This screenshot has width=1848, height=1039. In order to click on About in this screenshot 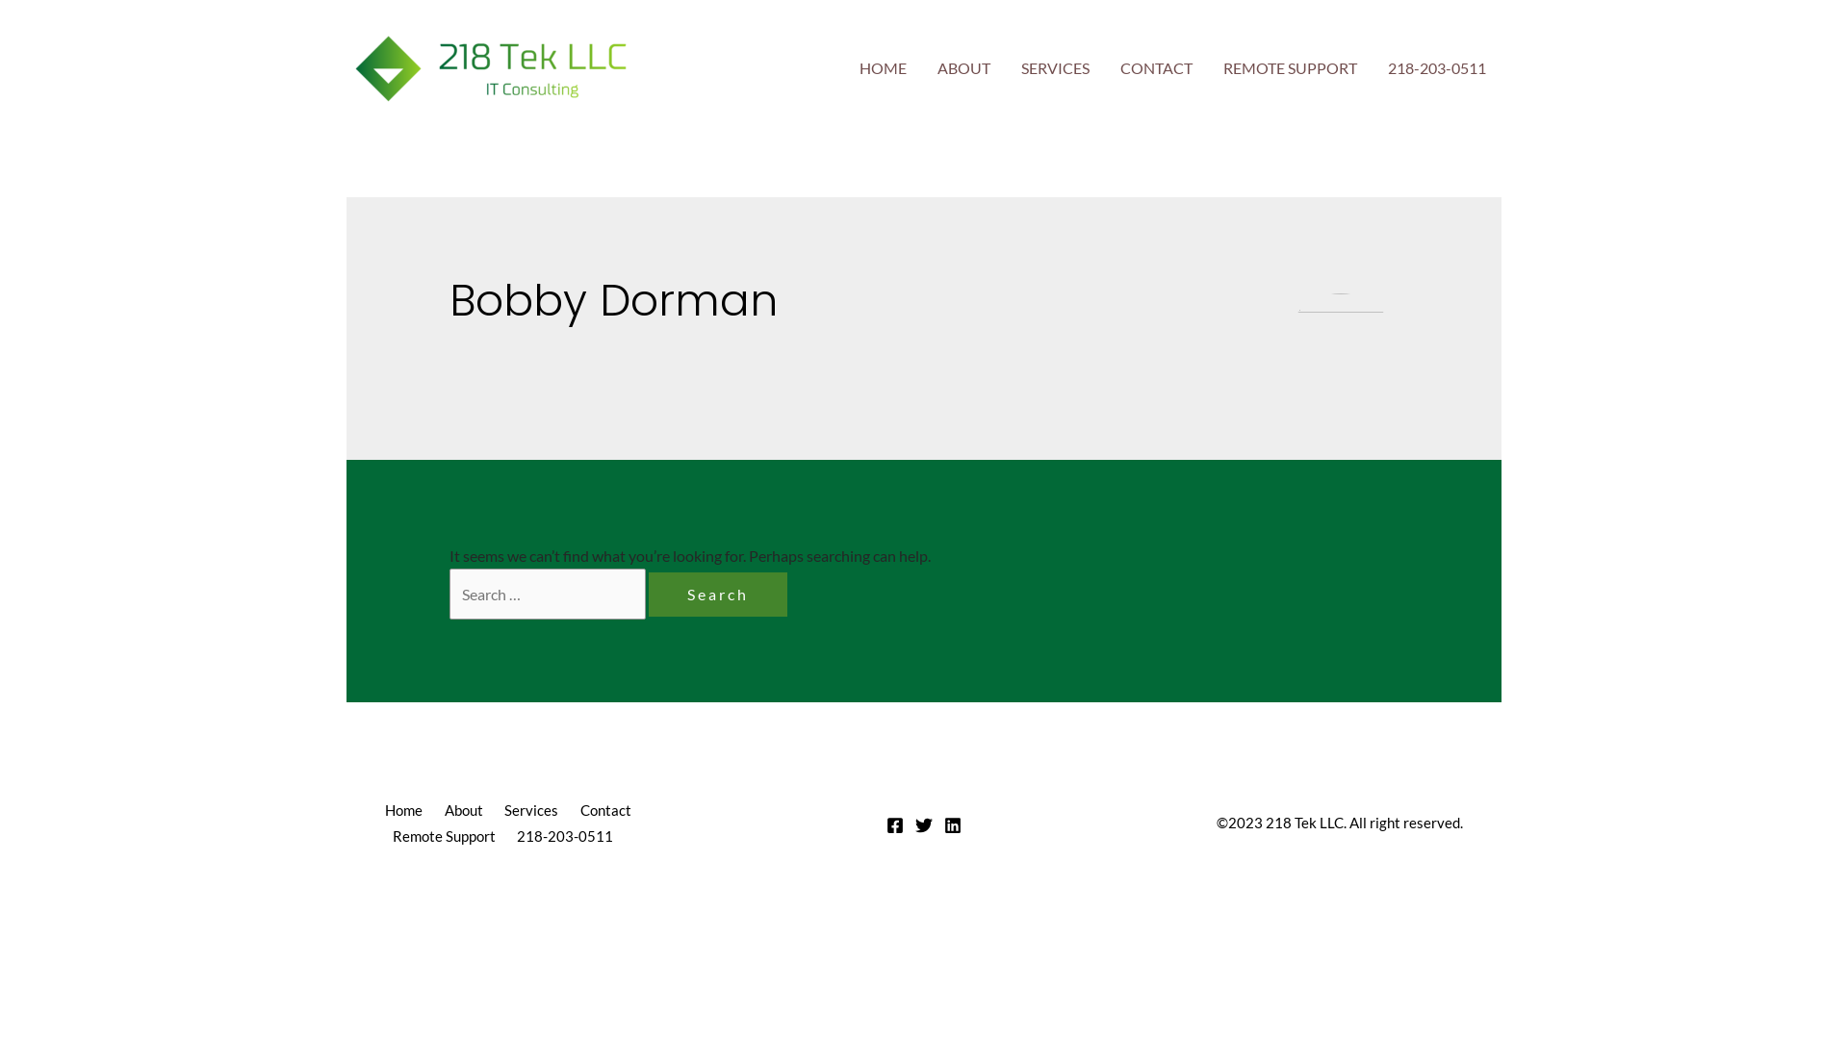, I will do `click(468, 810)`.